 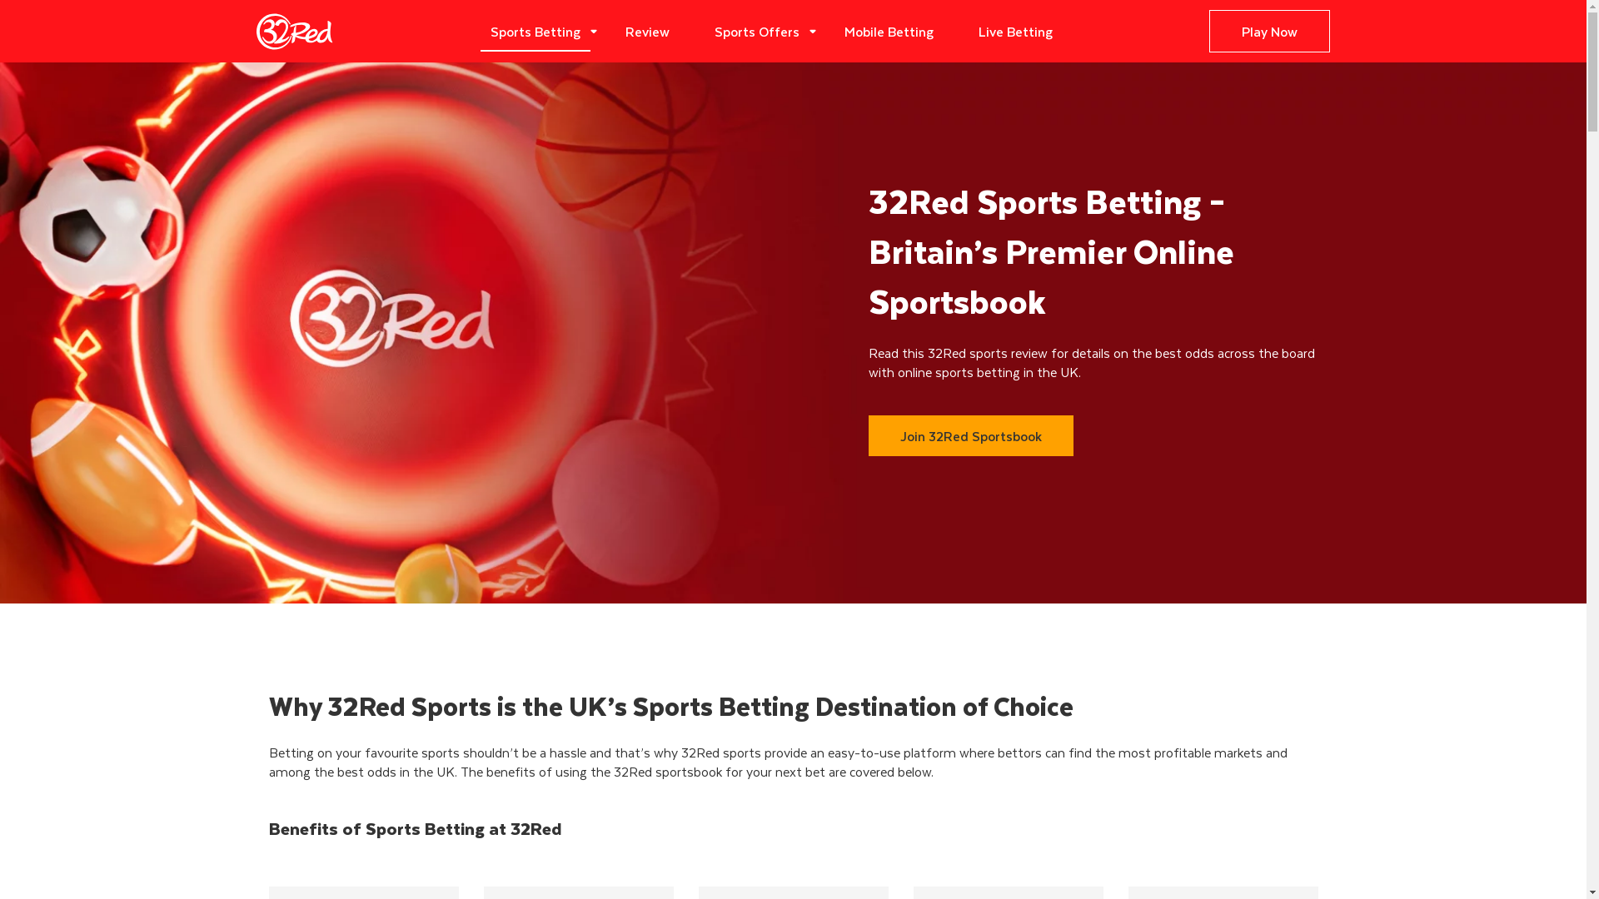 I want to click on Sports Betting, so click(x=535, y=32).